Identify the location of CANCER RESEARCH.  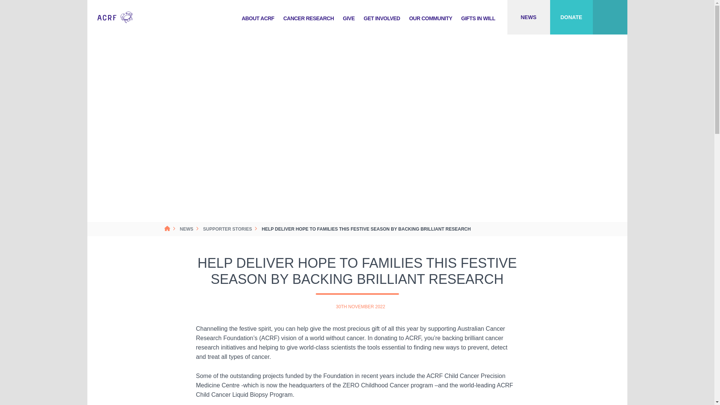
(308, 17).